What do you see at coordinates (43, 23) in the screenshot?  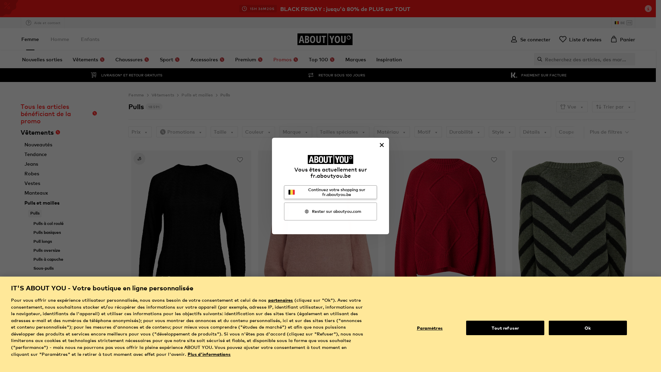 I see `Aide et contact` at bounding box center [43, 23].